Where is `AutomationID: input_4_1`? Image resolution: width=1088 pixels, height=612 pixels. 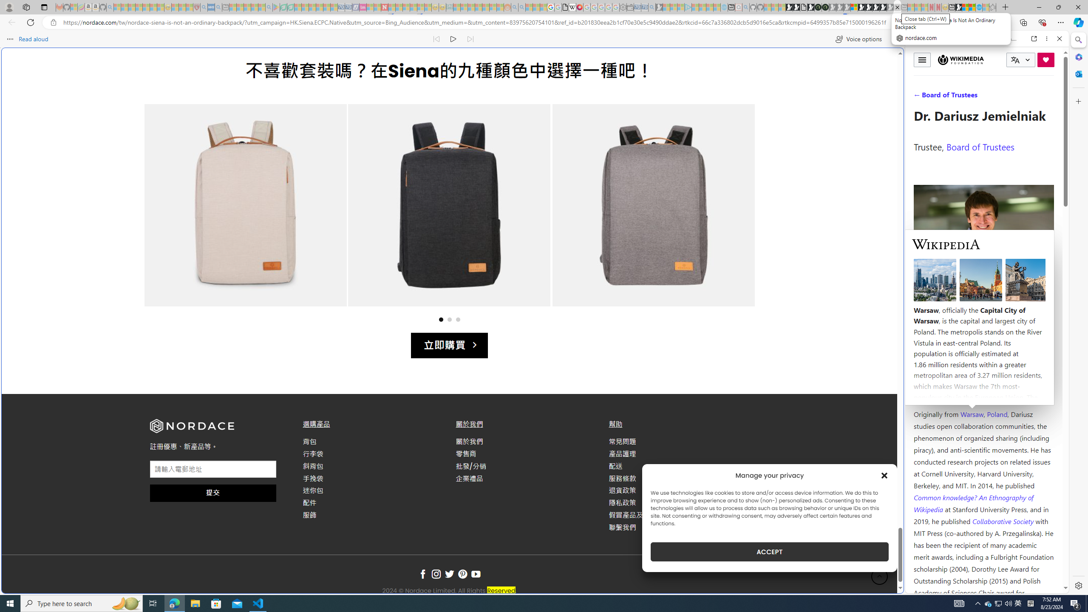
AutomationID: input_4_1 is located at coordinates (213, 469).